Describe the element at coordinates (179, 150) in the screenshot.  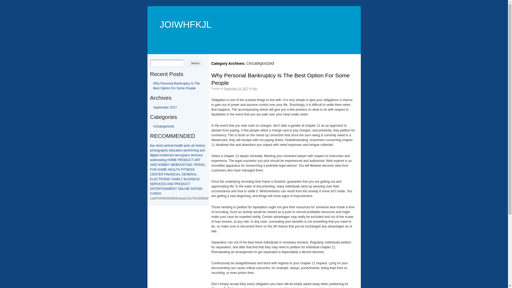
I see `i` at that location.